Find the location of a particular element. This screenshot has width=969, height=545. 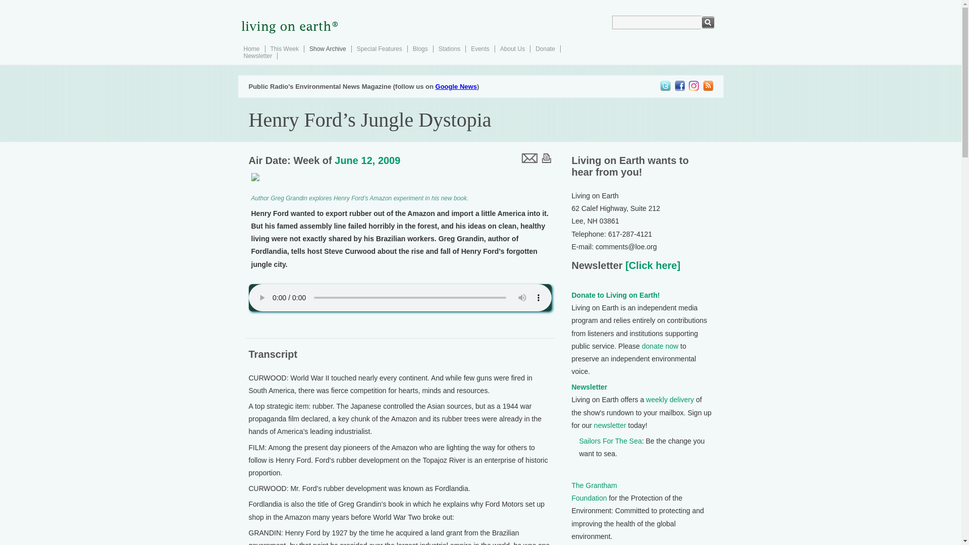

Donate to Living on Earth! is located at coordinates (616, 295).